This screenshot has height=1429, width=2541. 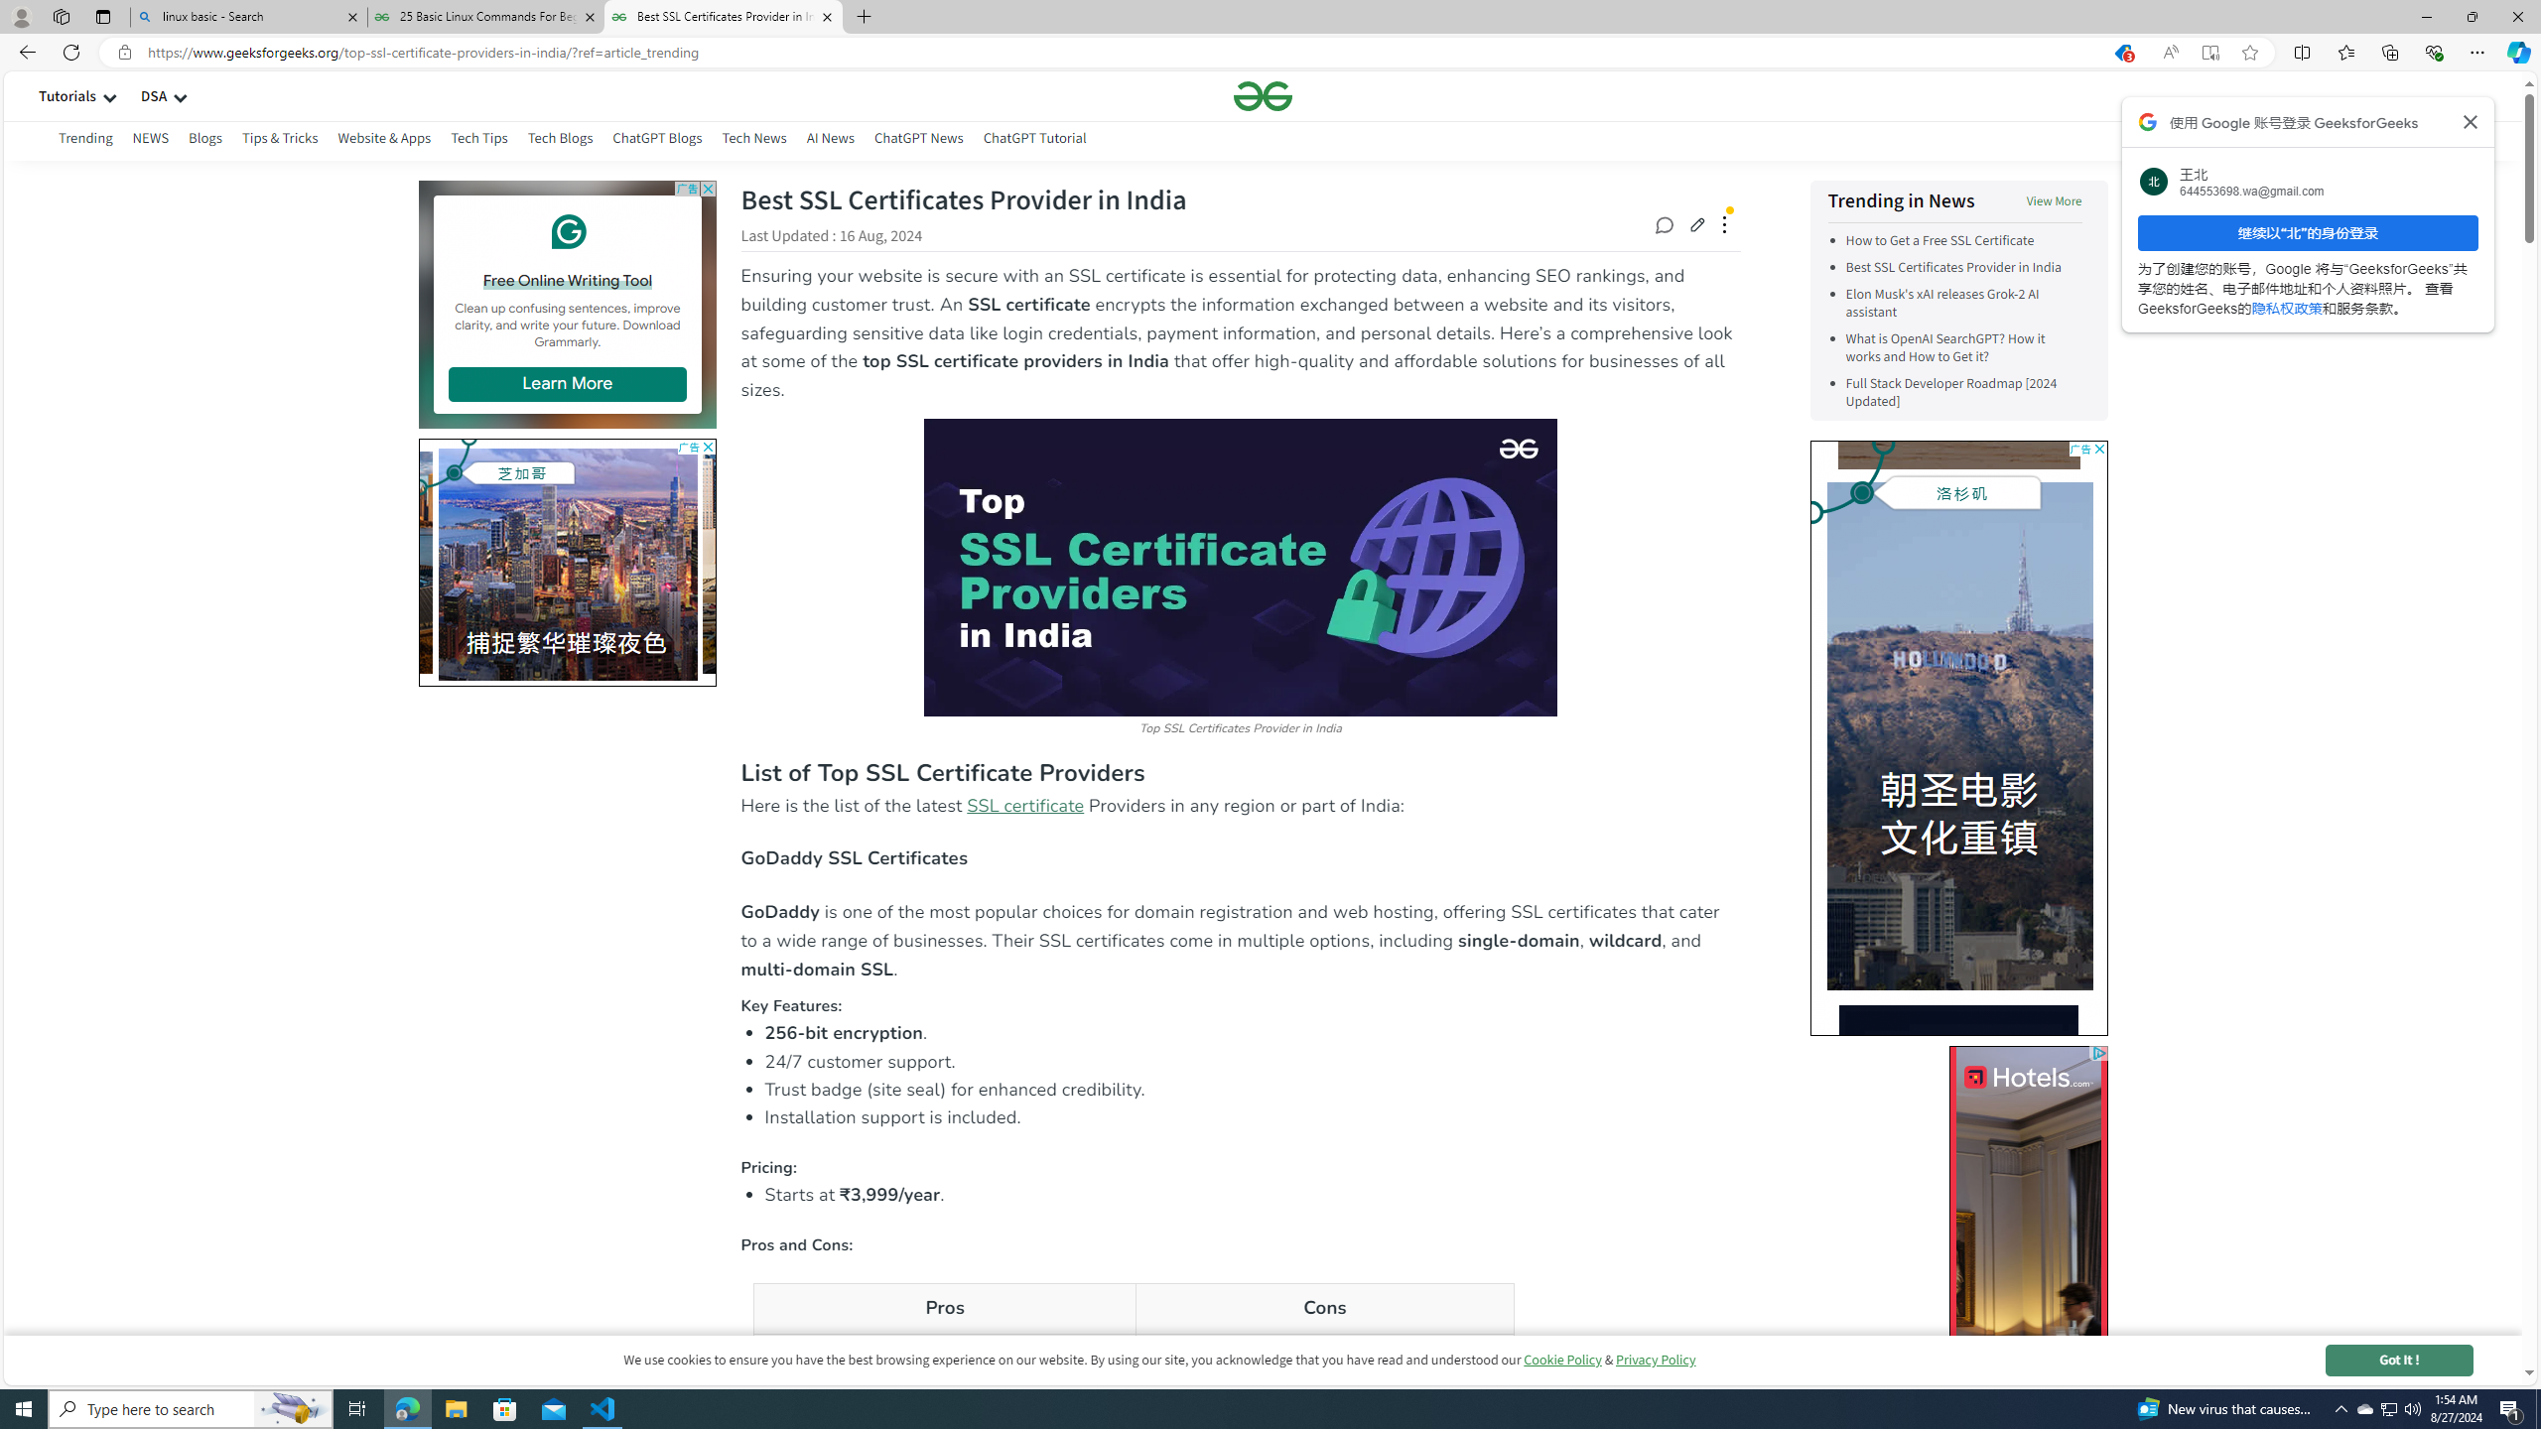 I want to click on Trending, so click(x=84, y=138).